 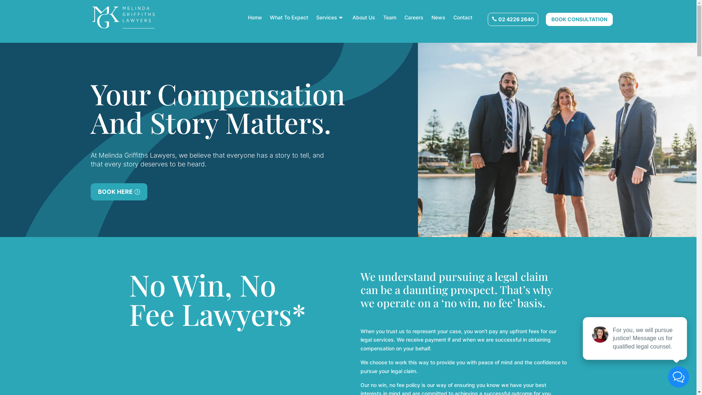 I want to click on Careers, so click(x=414, y=18).